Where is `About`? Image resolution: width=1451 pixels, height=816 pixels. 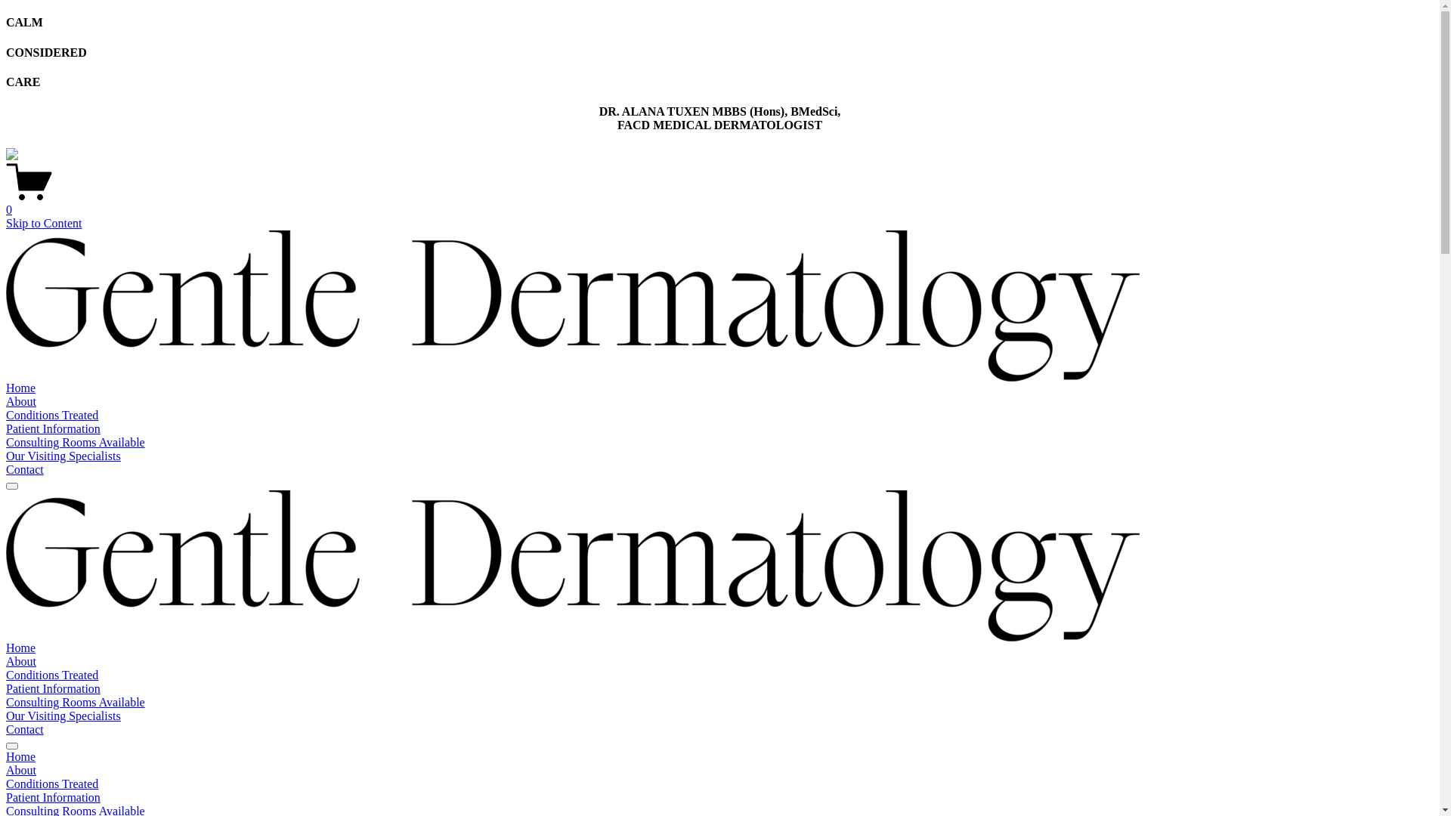
About is located at coordinates (21, 402).